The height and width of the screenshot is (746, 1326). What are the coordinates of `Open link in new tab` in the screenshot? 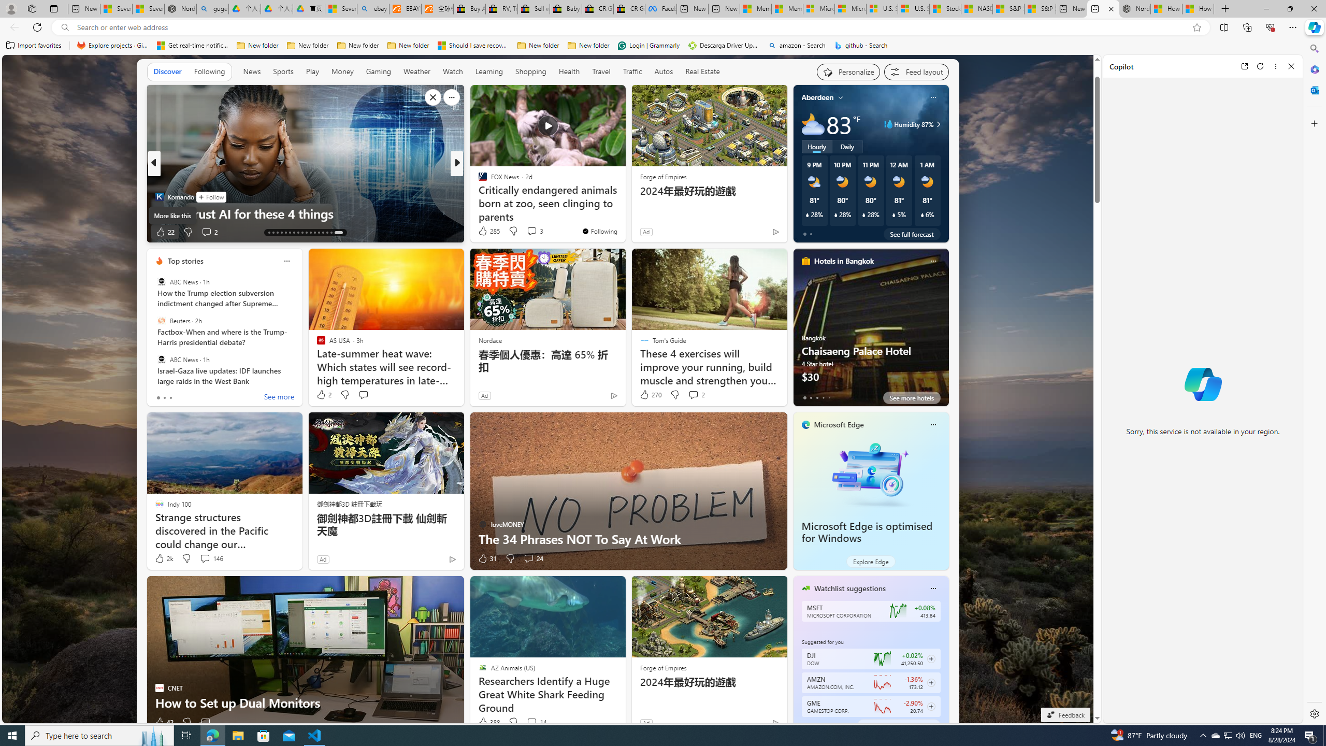 It's located at (1244, 66).